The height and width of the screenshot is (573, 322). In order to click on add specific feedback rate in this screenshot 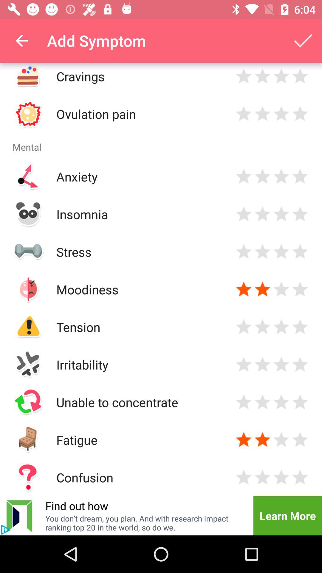, I will do `click(281, 114)`.